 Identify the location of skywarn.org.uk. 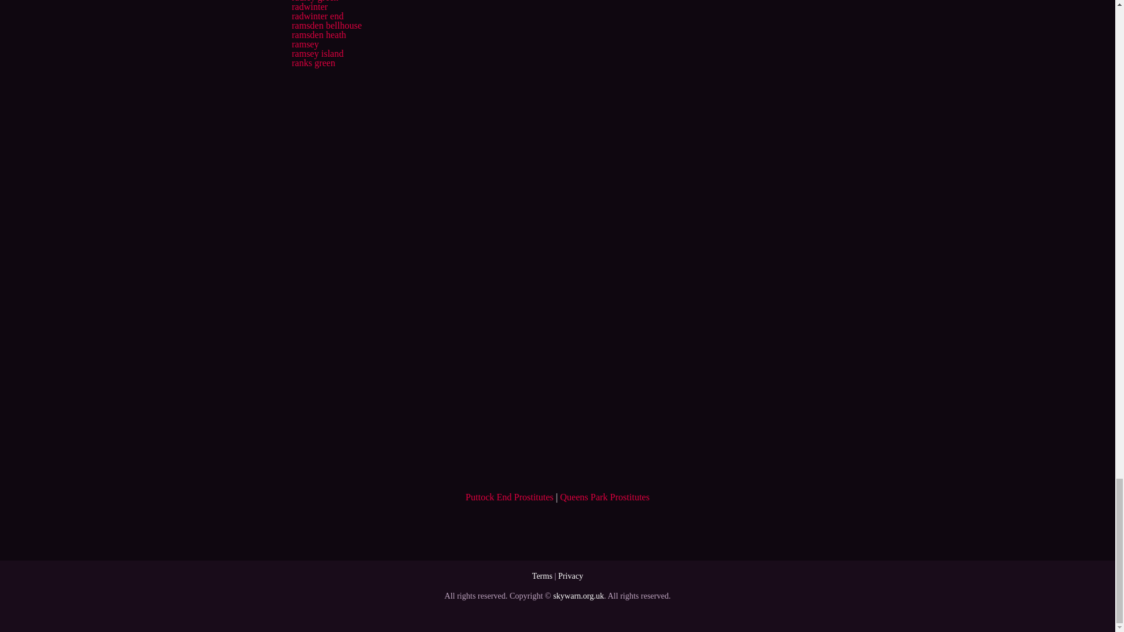
(578, 596).